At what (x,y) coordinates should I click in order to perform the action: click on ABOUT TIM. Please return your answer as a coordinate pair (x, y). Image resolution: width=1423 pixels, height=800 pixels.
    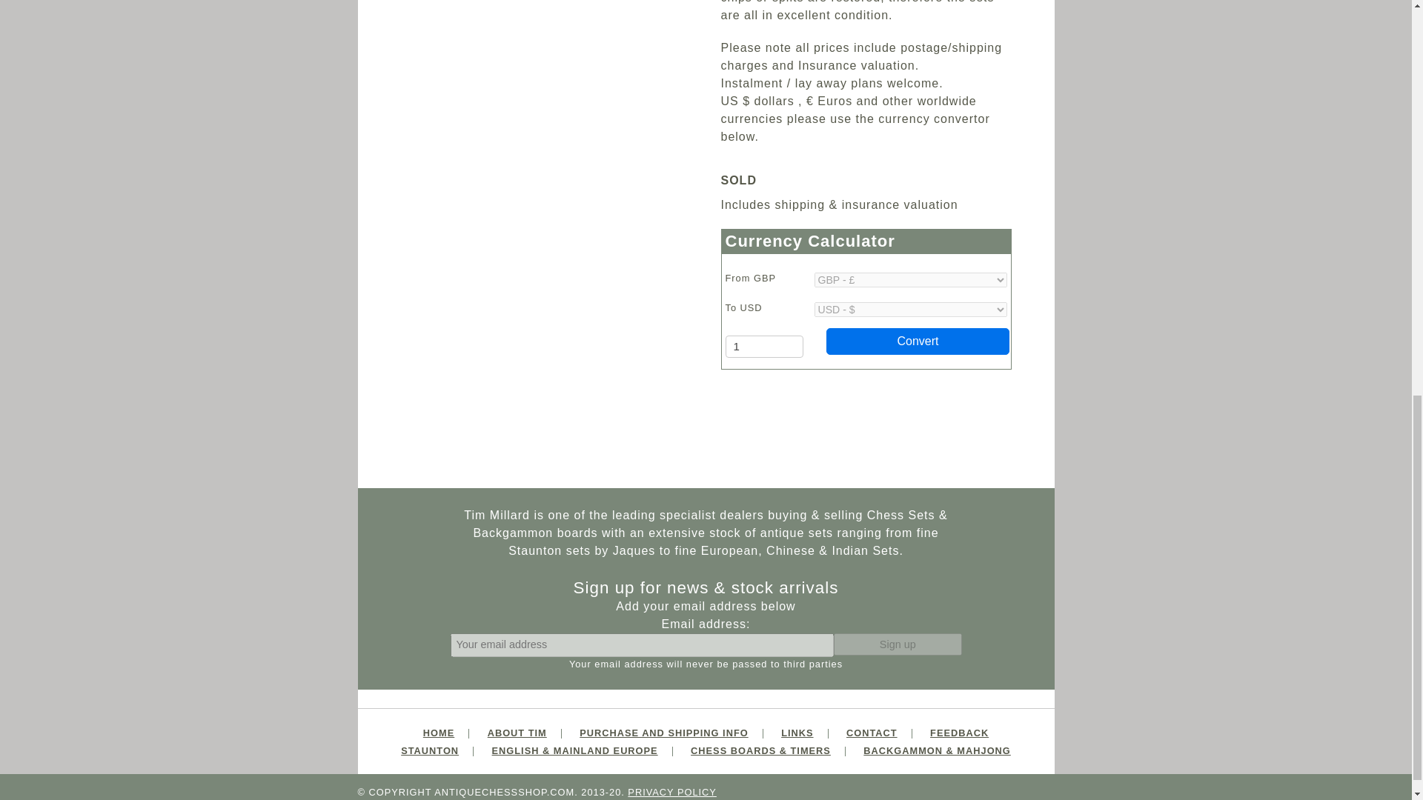
    Looking at the image, I should click on (517, 732).